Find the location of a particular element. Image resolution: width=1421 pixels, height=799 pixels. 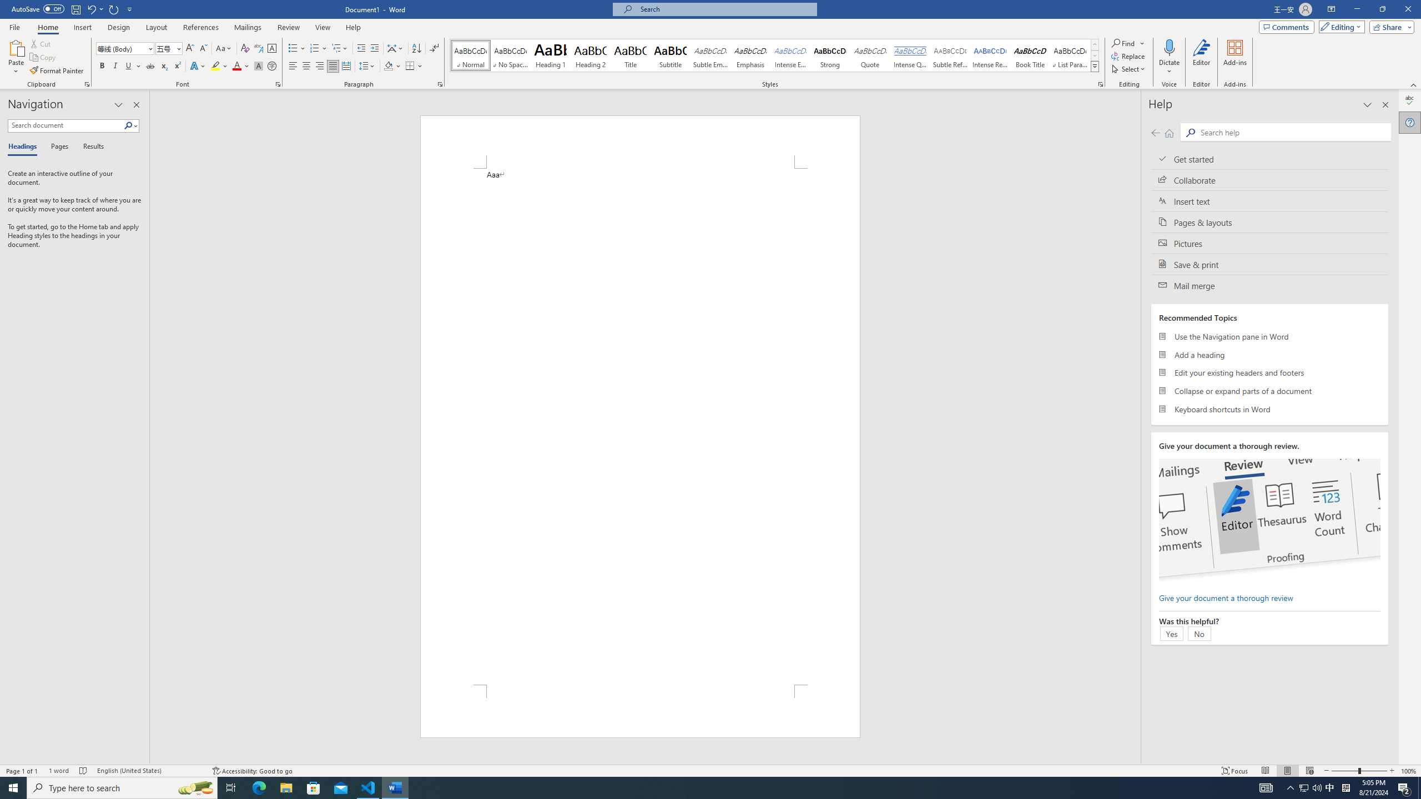

Search is located at coordinates (130, 125).